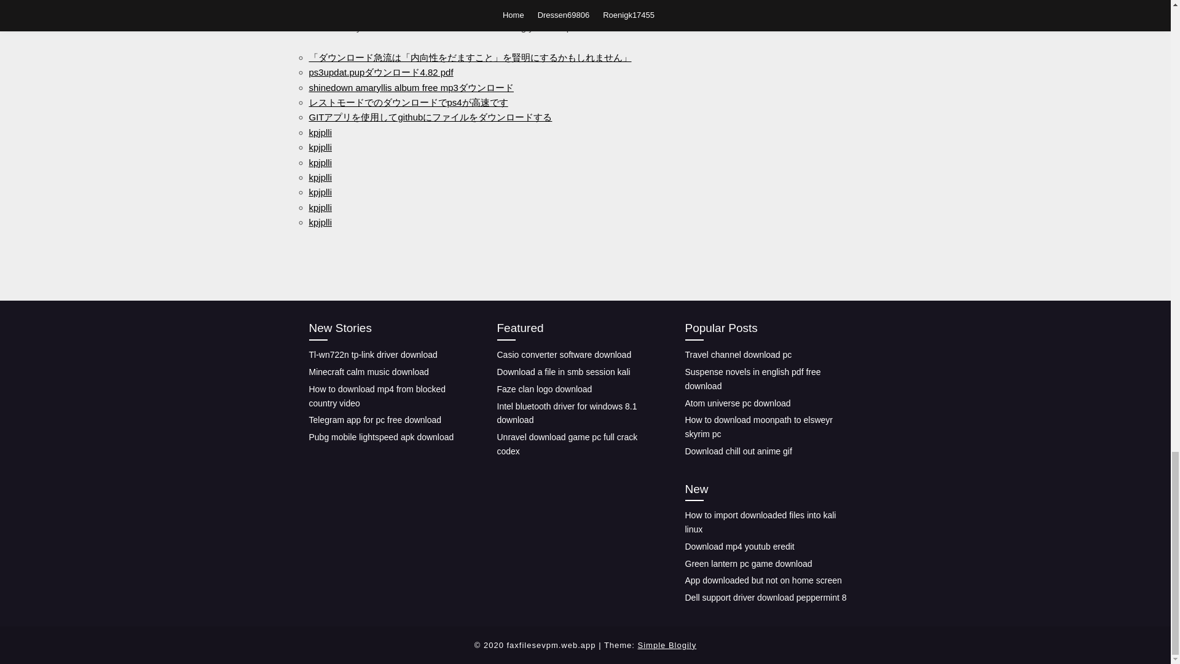 The height and width of the screenshot is (664, 1180). Describe the element at coordinates (320, 223) in the screenshot. I see `kpjplli` at that location.